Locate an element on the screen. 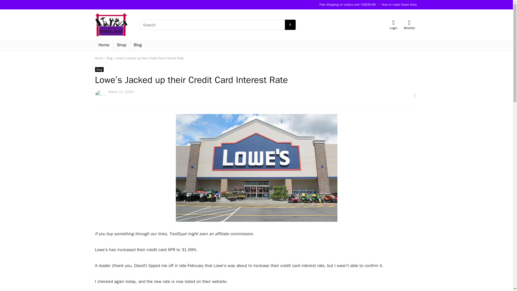  Shop is located at coordinates (121, 45).